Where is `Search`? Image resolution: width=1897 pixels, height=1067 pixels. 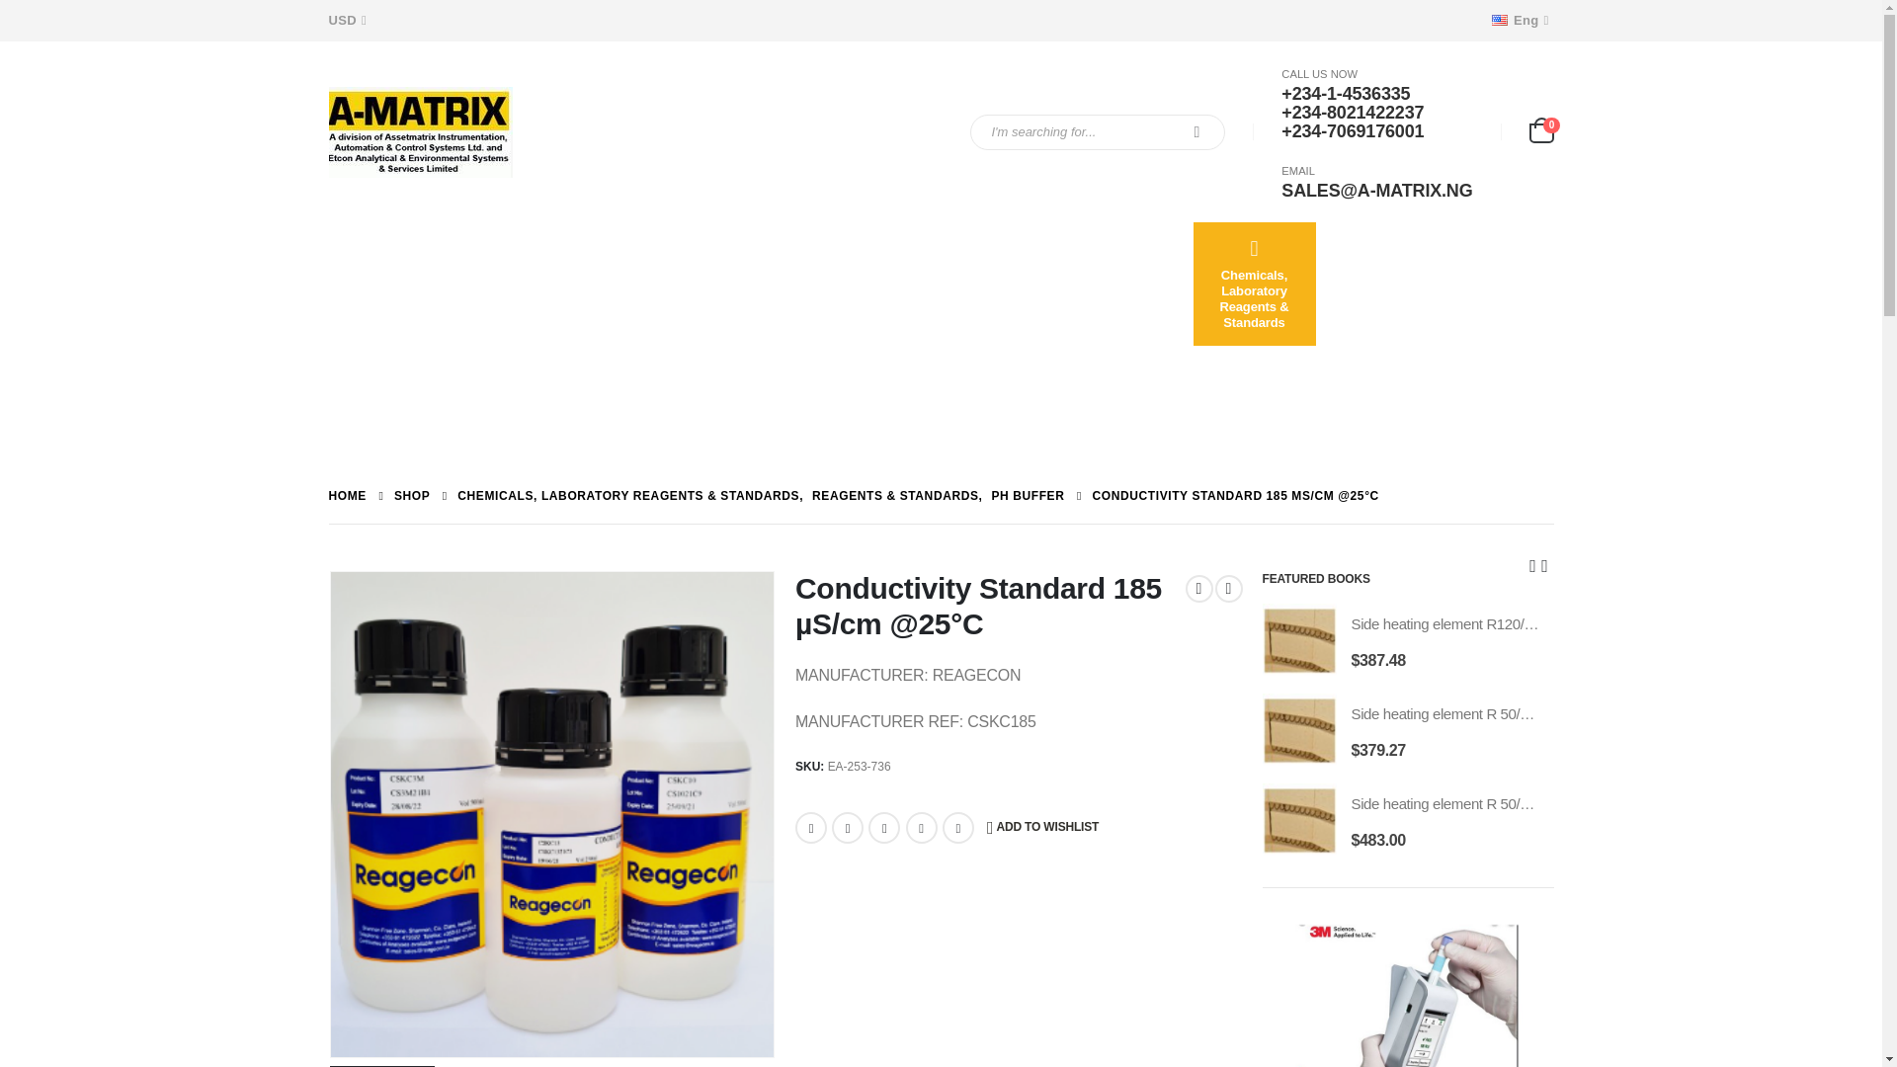
Search is located at coordinates (1196, 130).